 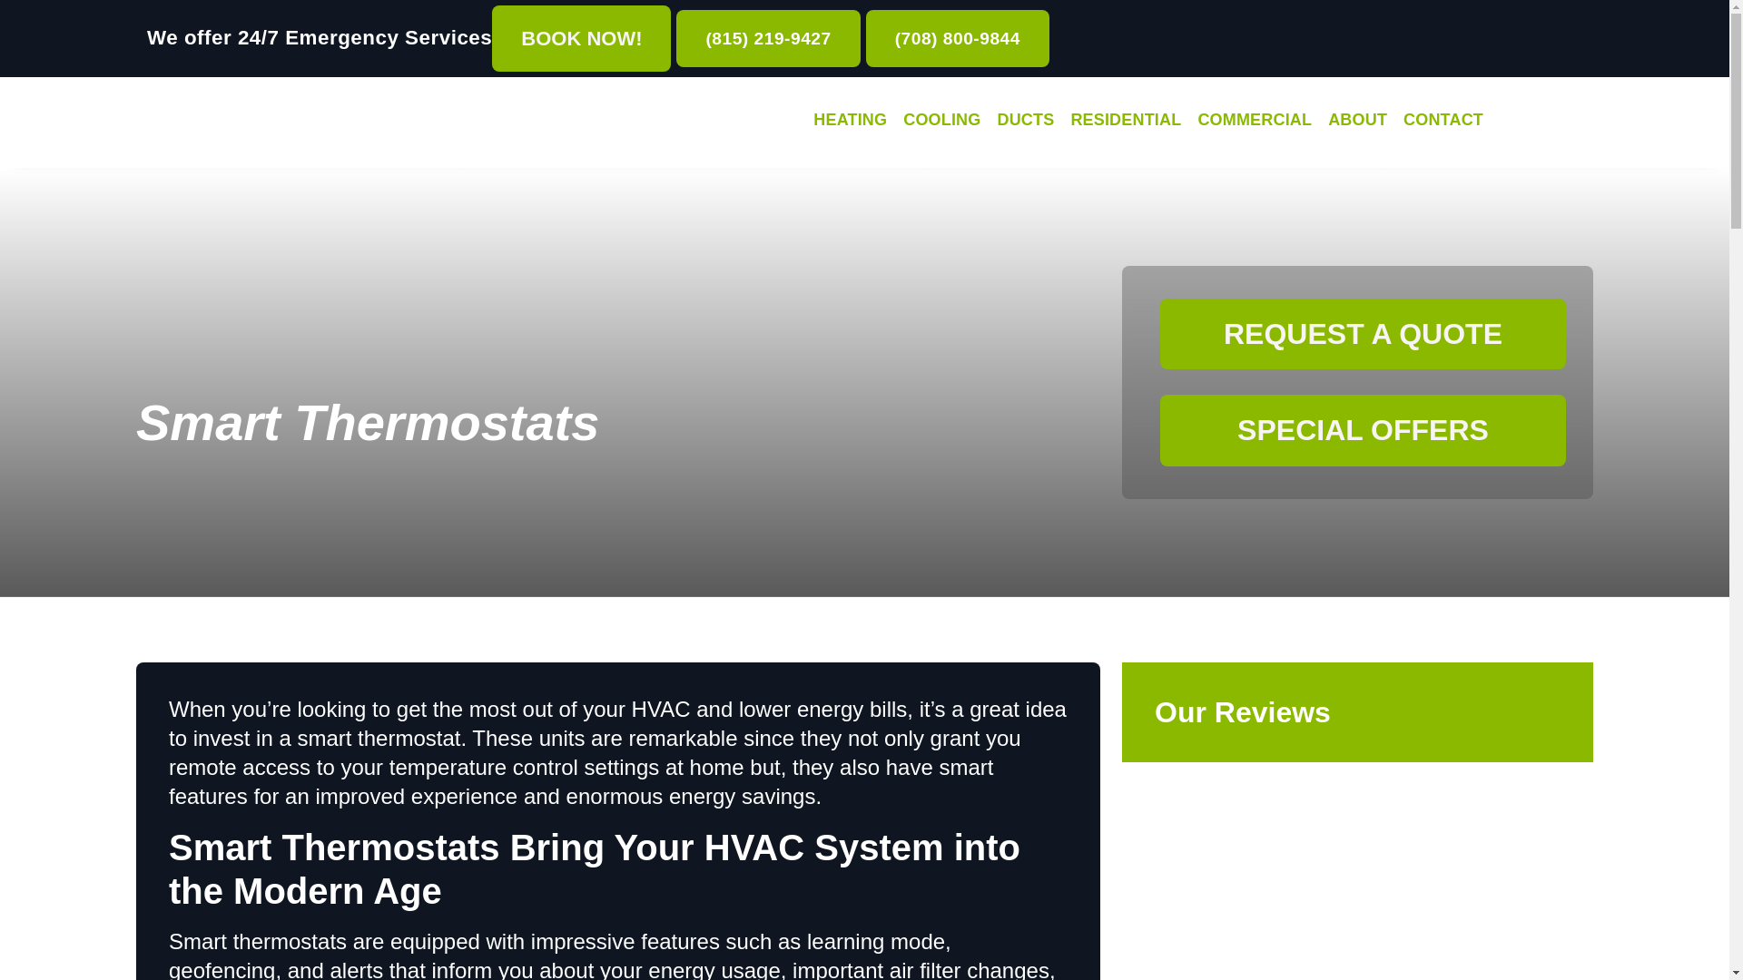 What do you see at coordinates (941, 122) in the screenshot?
I see `COOLING` at bounding box center [941, 122].